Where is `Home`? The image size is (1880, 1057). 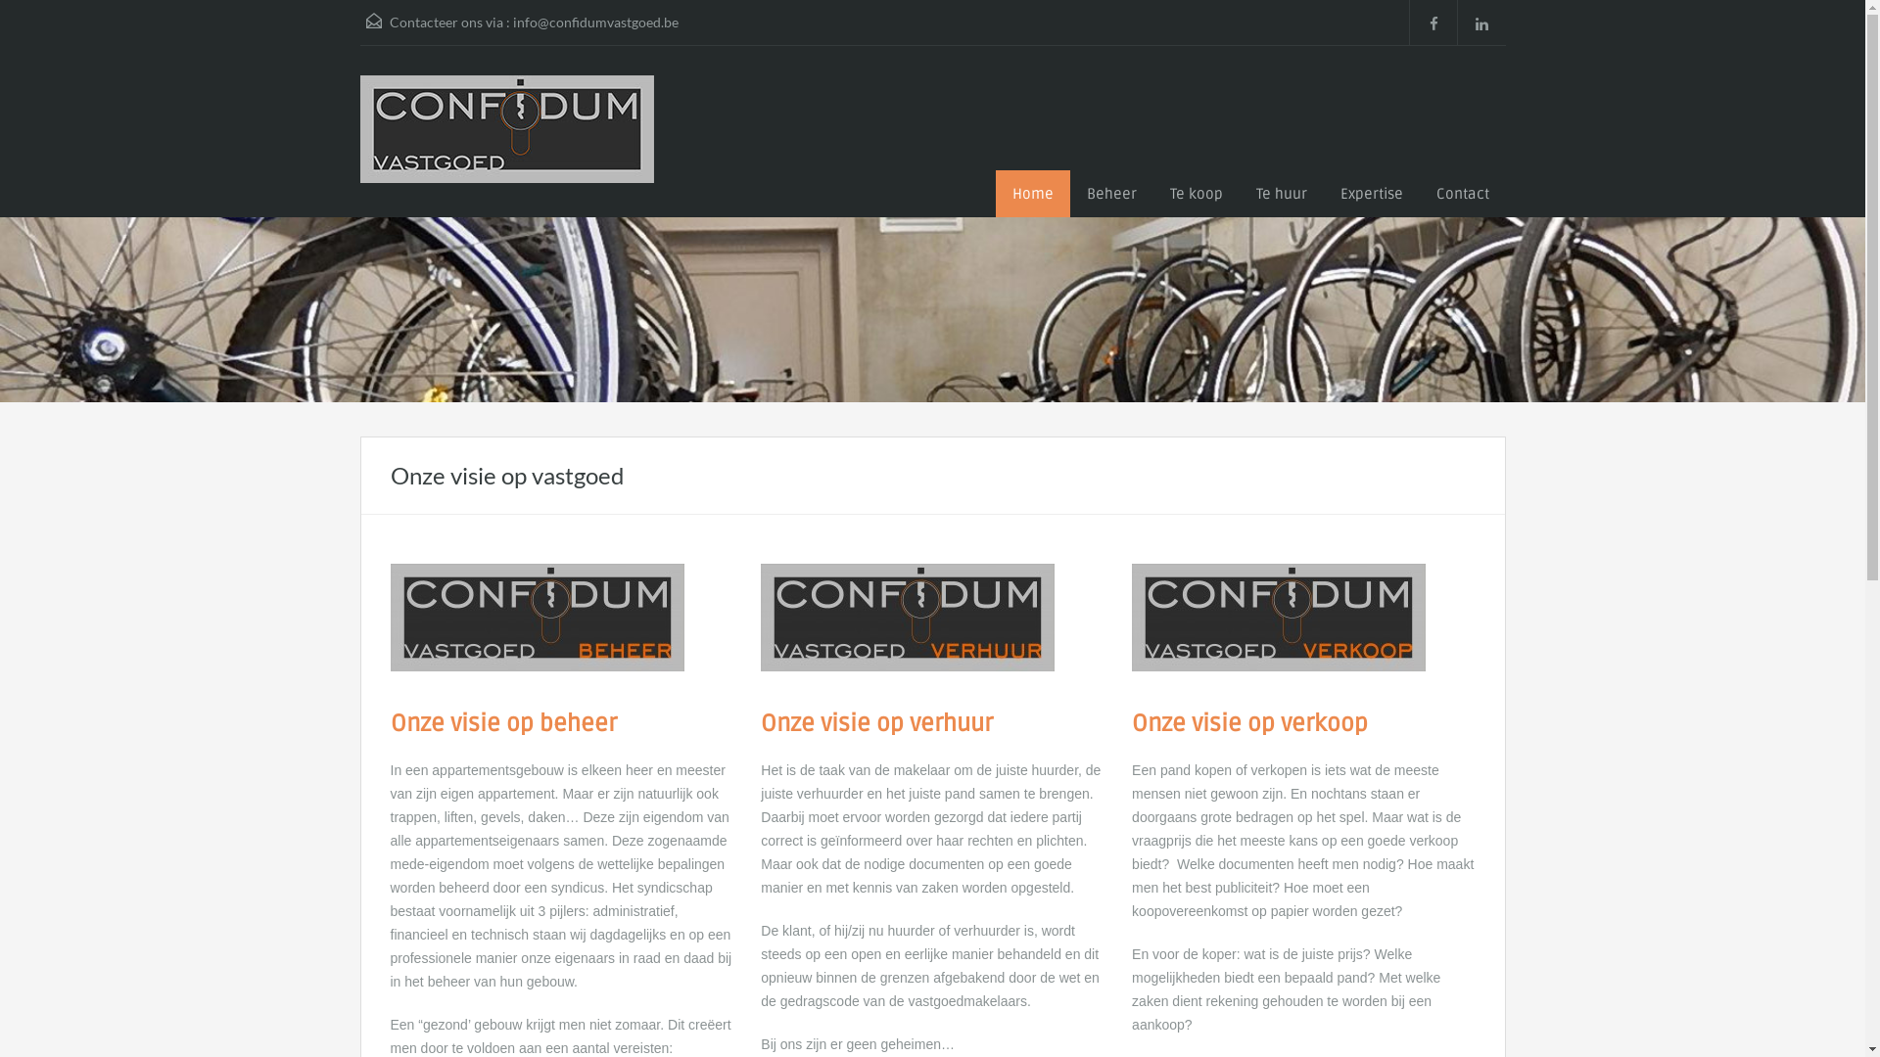 Home is located at coordinates (1032, 194).